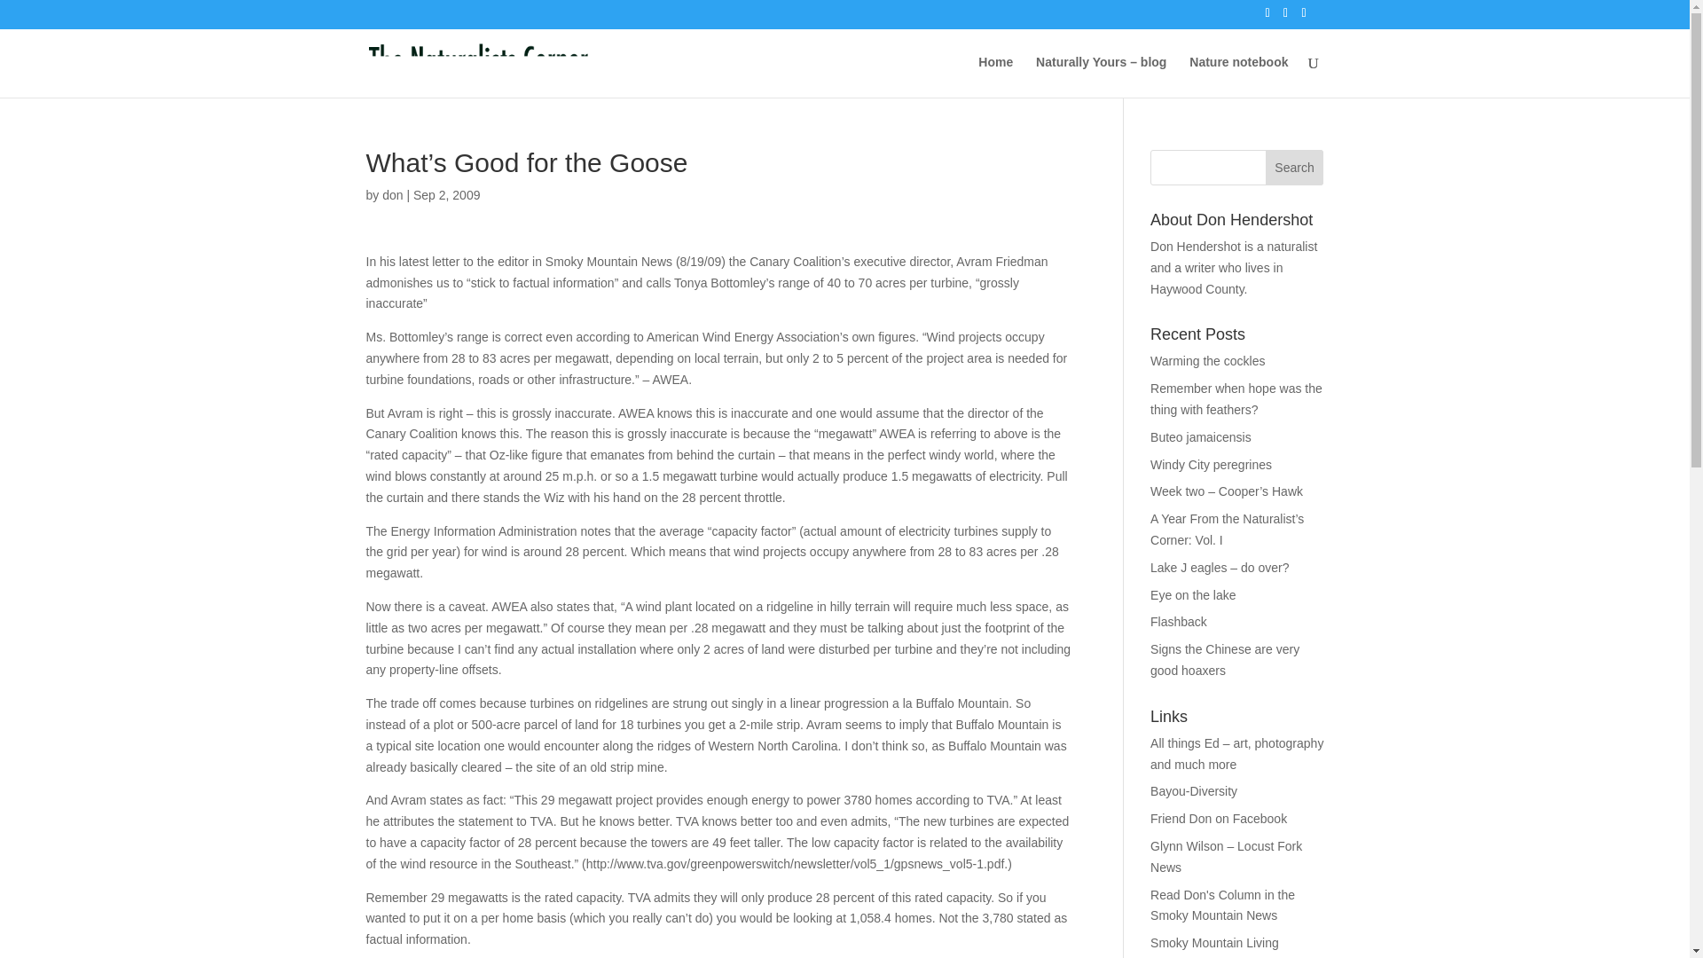 The height and width of the screenshot is (958, 1703). I want to click on Posts by don, so click(392, 194).